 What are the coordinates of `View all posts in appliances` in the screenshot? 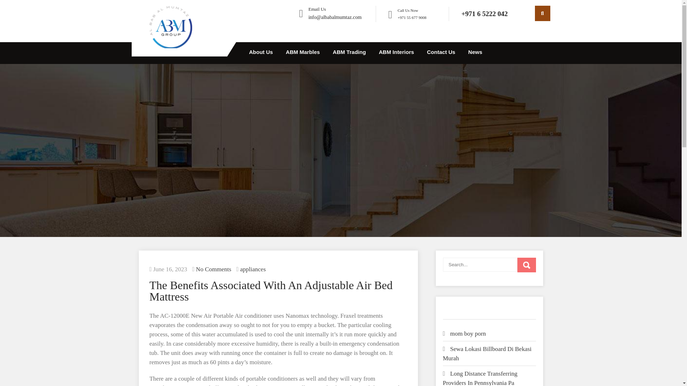 It's located at (253, 269).